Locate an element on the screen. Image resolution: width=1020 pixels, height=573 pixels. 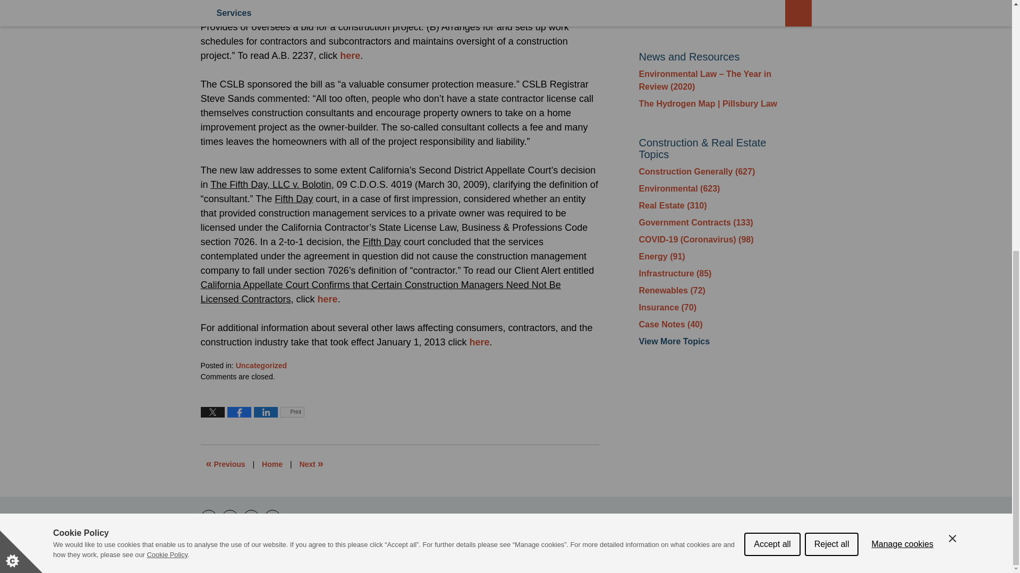
here is located at coordinates (479, 342).